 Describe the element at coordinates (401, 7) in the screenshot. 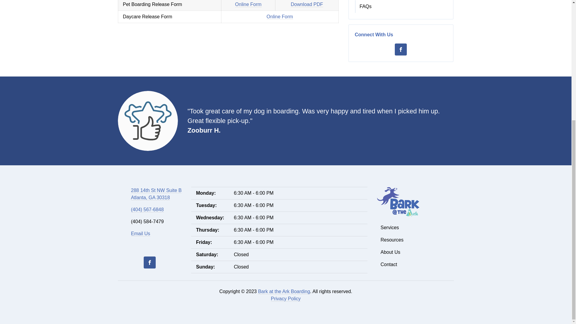

I see `FAQs` at that location.